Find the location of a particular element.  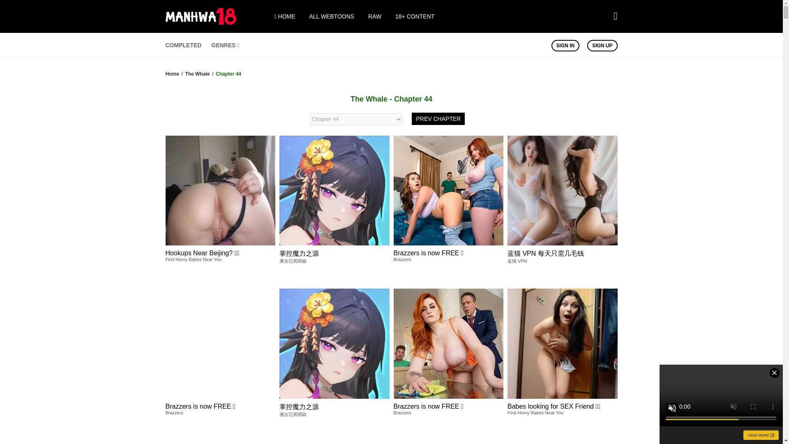

Completed Webtoons, Korean Manhwa is located at coordinates (183, 45).